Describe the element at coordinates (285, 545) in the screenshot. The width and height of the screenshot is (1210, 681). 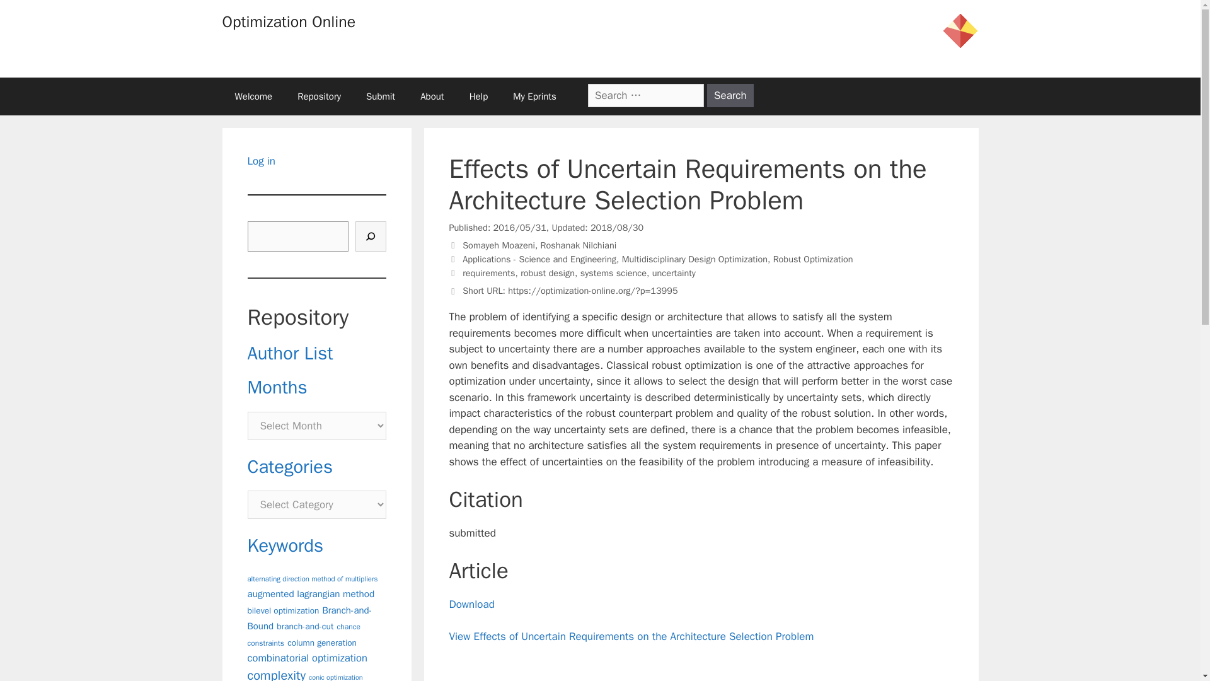
I see `Keywords` at that location.